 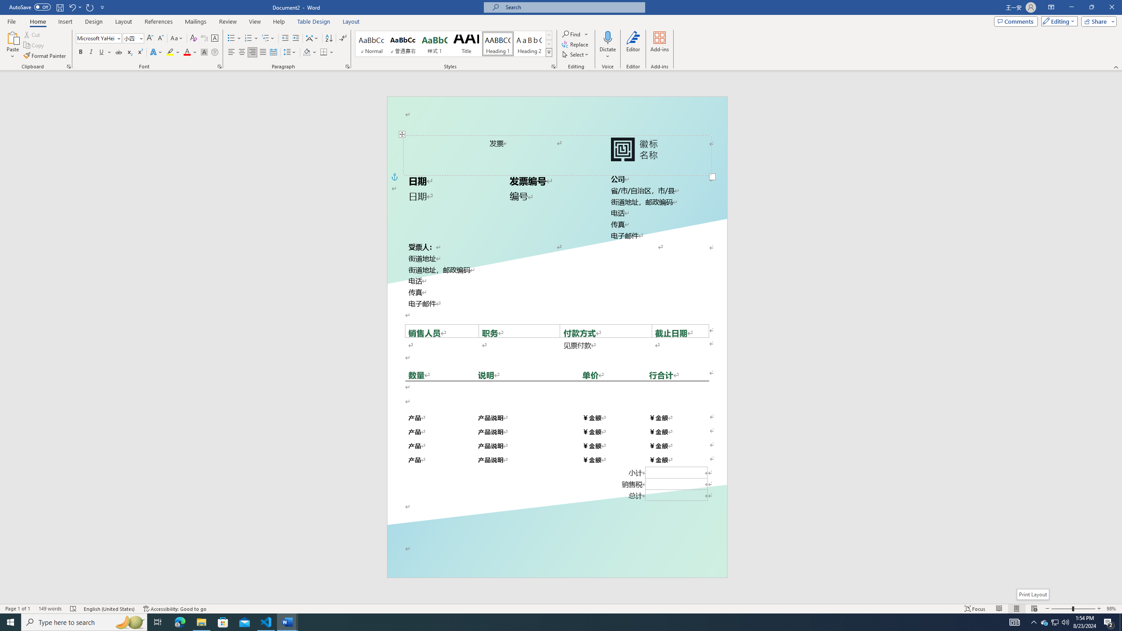 What do you see at coordinates (343, 39) in the screenshot?
I see `Show/Hide Editing Marks` at bounding box center [343, 39].